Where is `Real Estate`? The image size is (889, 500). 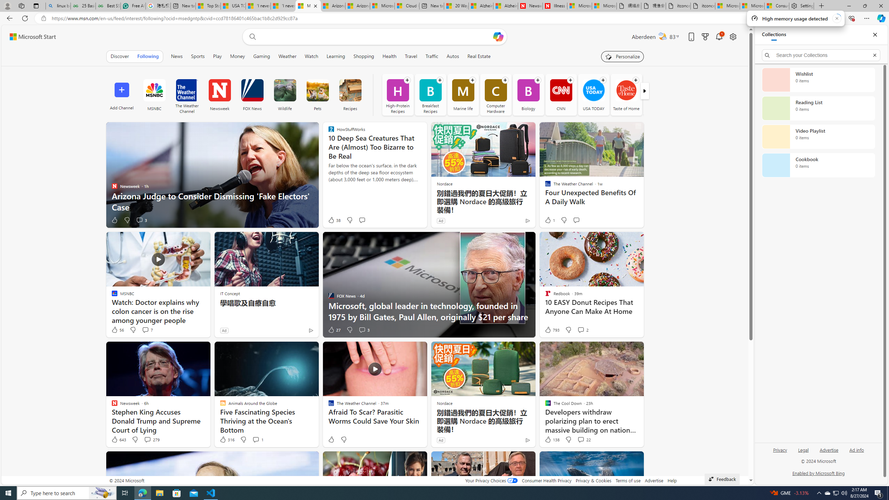
Real Estate is located at coordinates (479, 56).